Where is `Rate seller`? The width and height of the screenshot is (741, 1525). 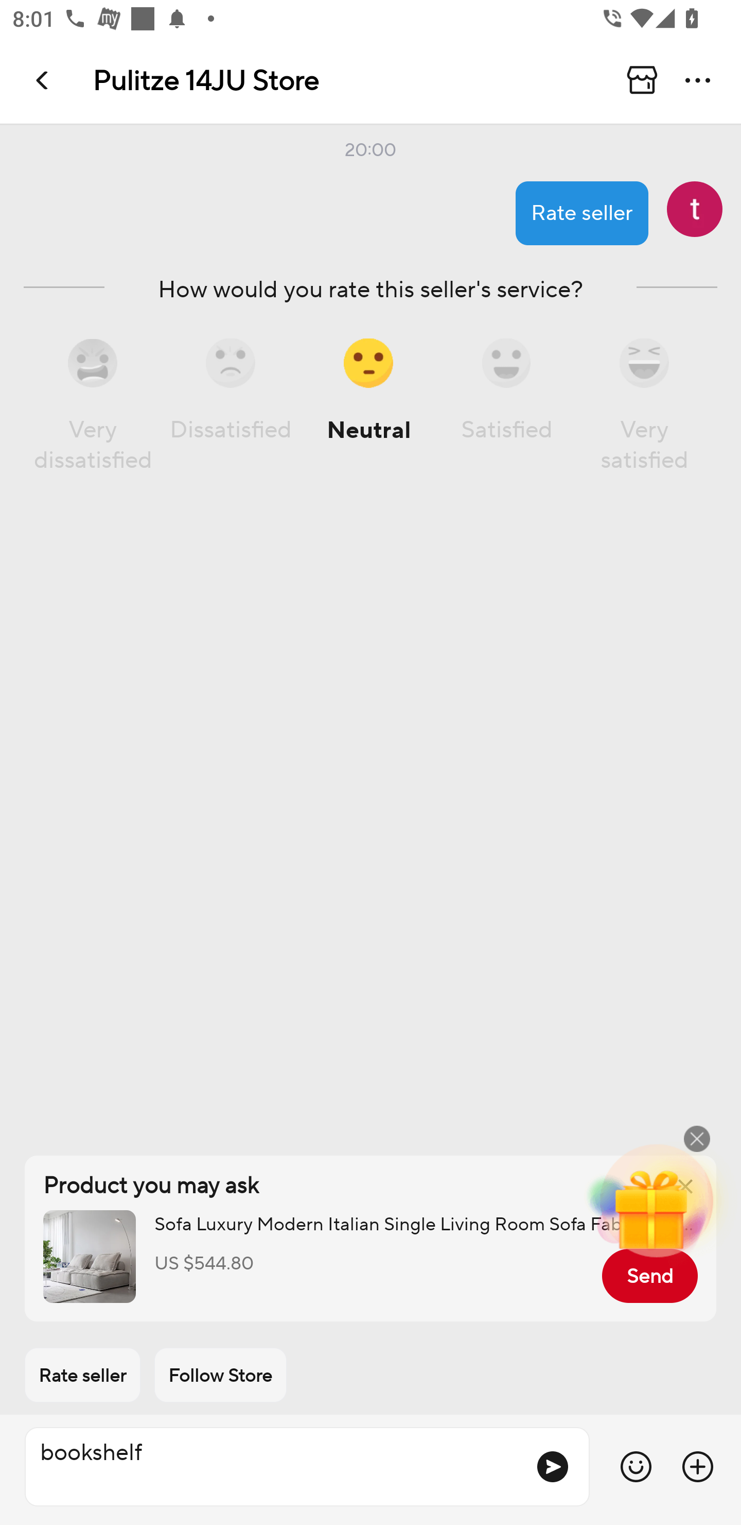
Rate seller is located at coordinates (582, 213).